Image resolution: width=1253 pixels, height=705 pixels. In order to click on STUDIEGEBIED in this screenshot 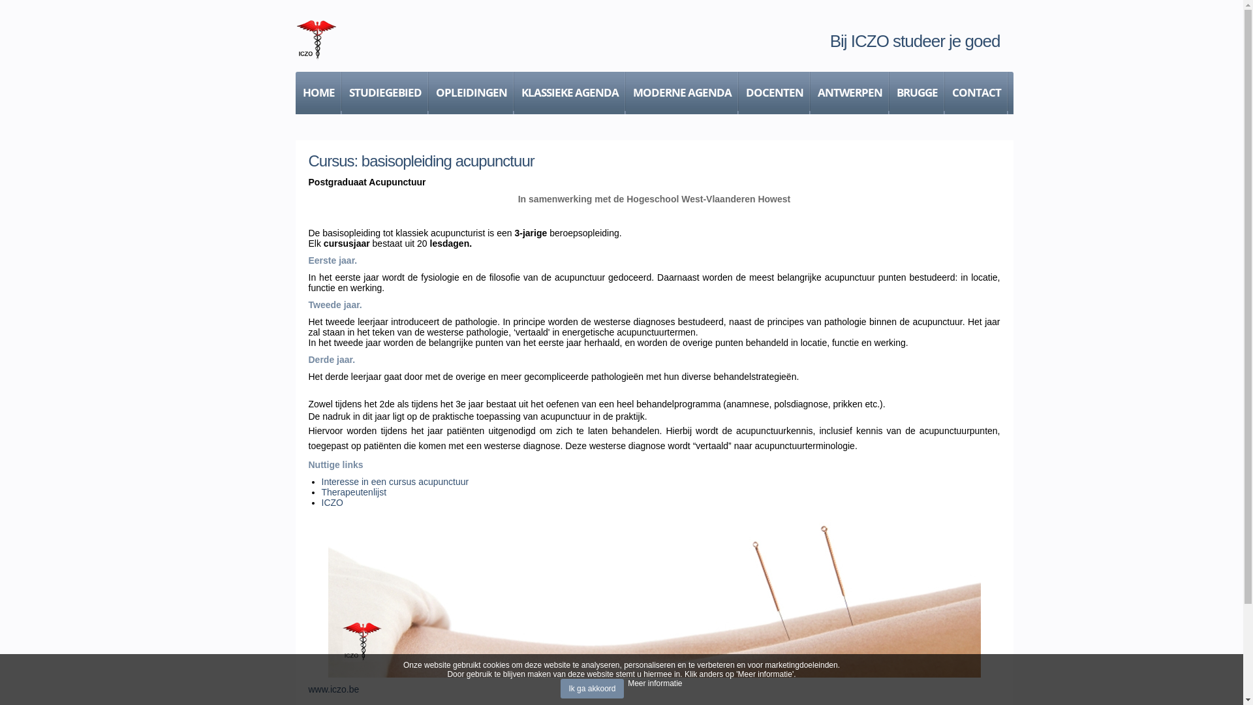, I will do `click(385, 93)`.